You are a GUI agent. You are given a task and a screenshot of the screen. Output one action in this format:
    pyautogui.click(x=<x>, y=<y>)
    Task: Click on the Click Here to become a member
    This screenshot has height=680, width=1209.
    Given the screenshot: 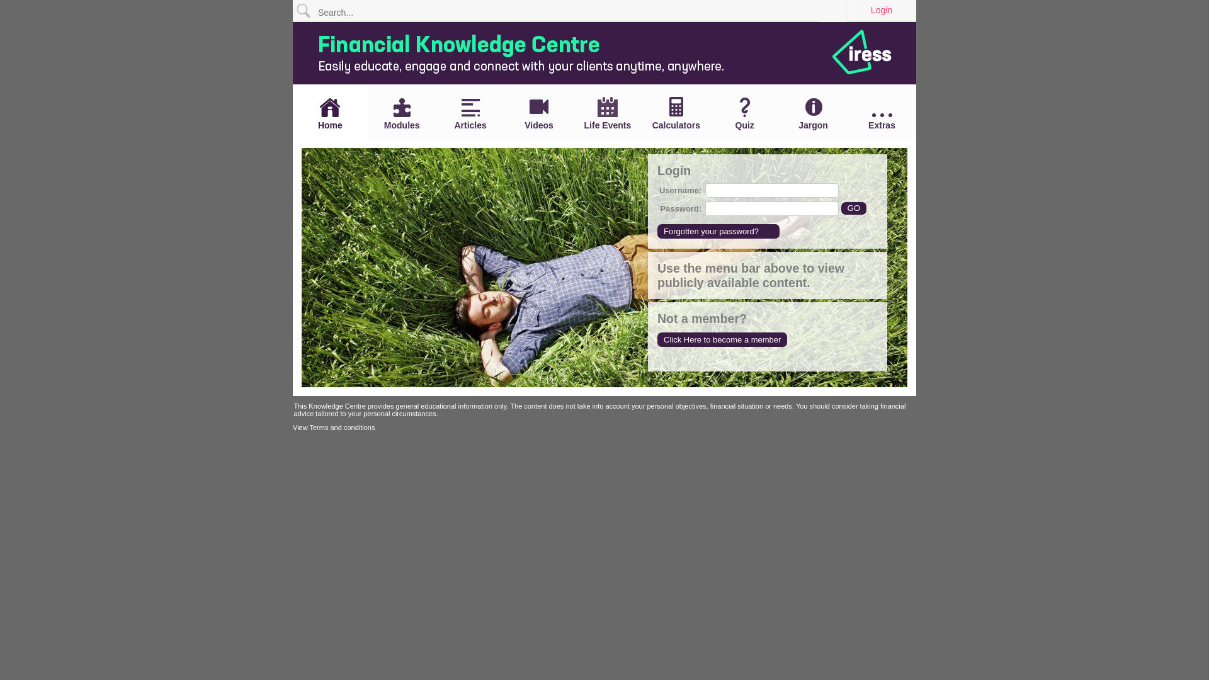 What is the action you would take?
    pyautogui.click(x=722, y=340)
    